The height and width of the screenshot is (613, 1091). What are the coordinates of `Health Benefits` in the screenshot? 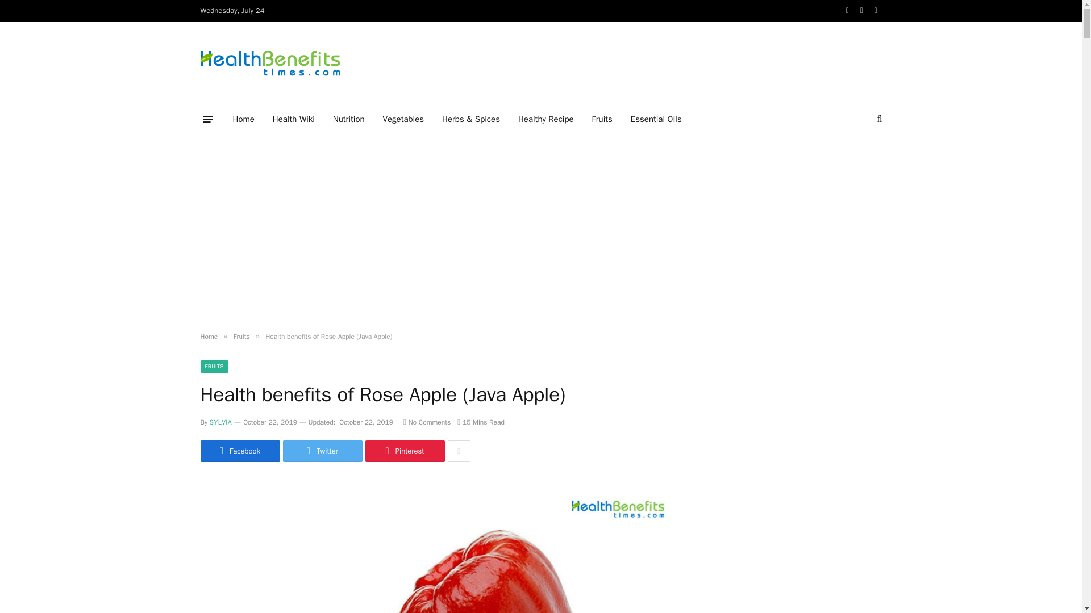 It's located at (269, 62).